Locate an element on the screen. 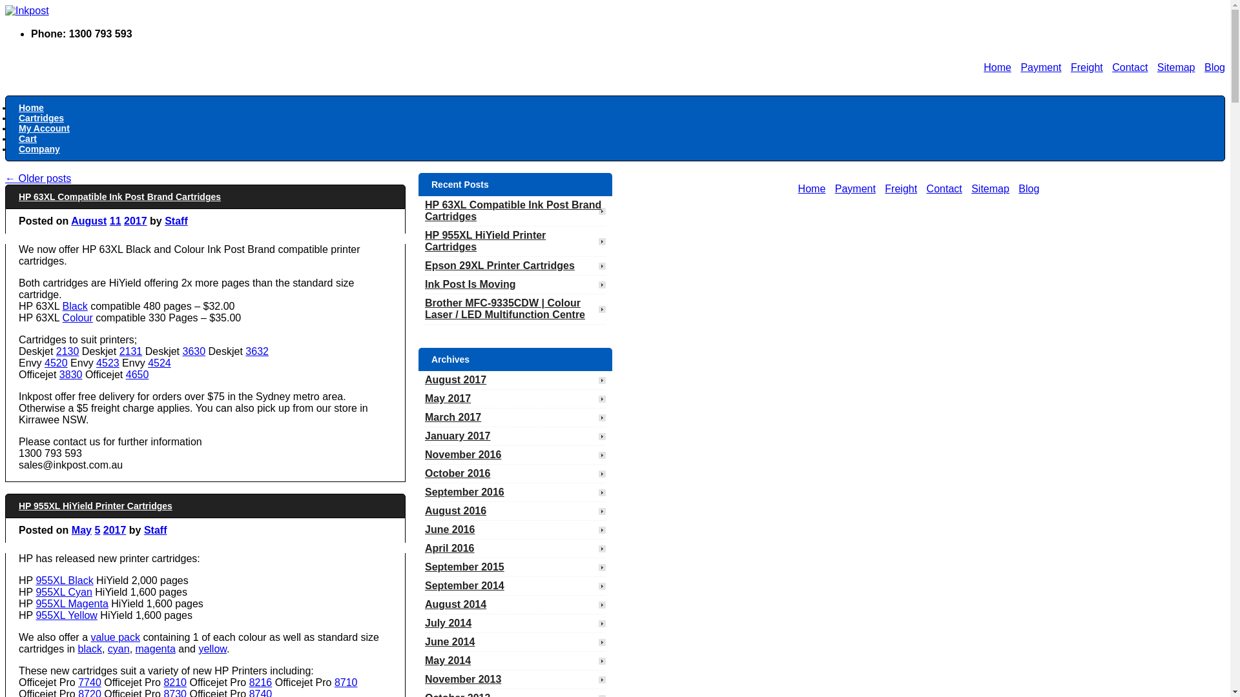  HP 63XL Compatible Ink Post Brand Cartridges is located at coordinates (513, 210).